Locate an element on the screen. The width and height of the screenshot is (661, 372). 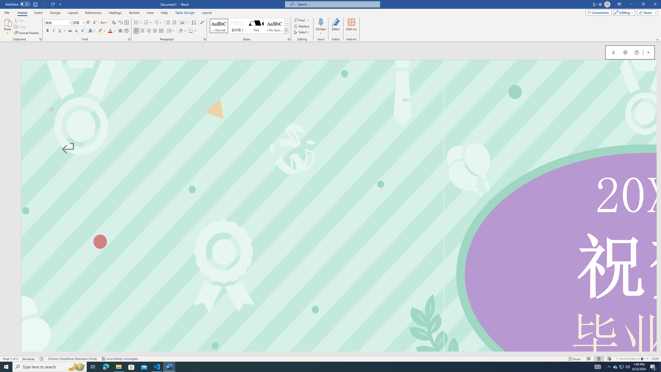
Font is located at coordinates (56, 22).